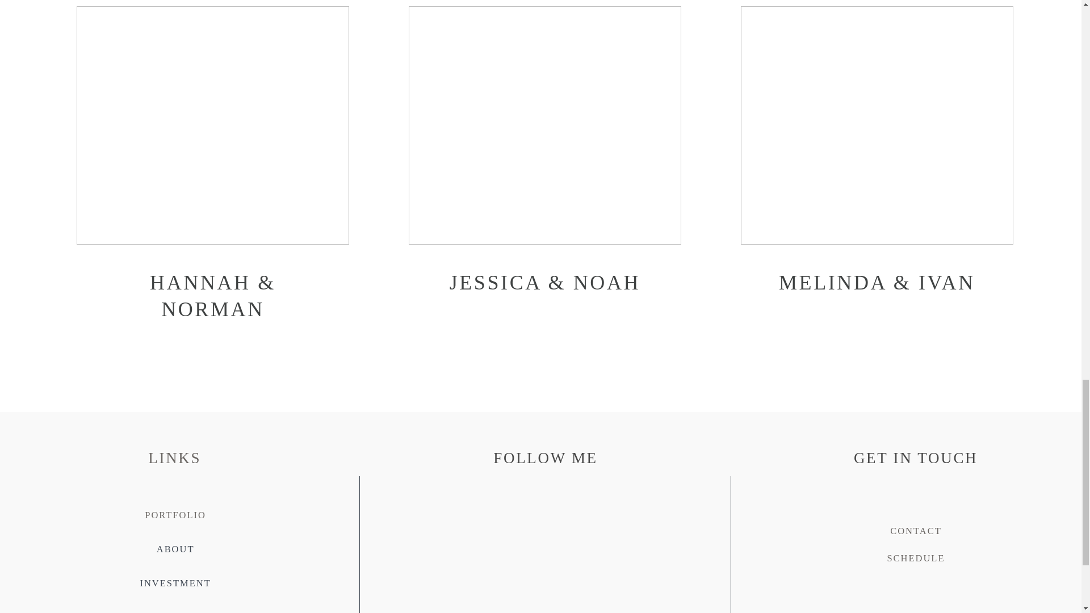 This screenshot has width=1090, height=613. I want to click on PORTFOLIO, so click(175, 514).